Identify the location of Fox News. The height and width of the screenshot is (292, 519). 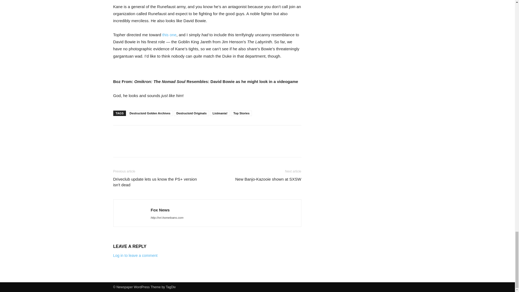
(160, 210).